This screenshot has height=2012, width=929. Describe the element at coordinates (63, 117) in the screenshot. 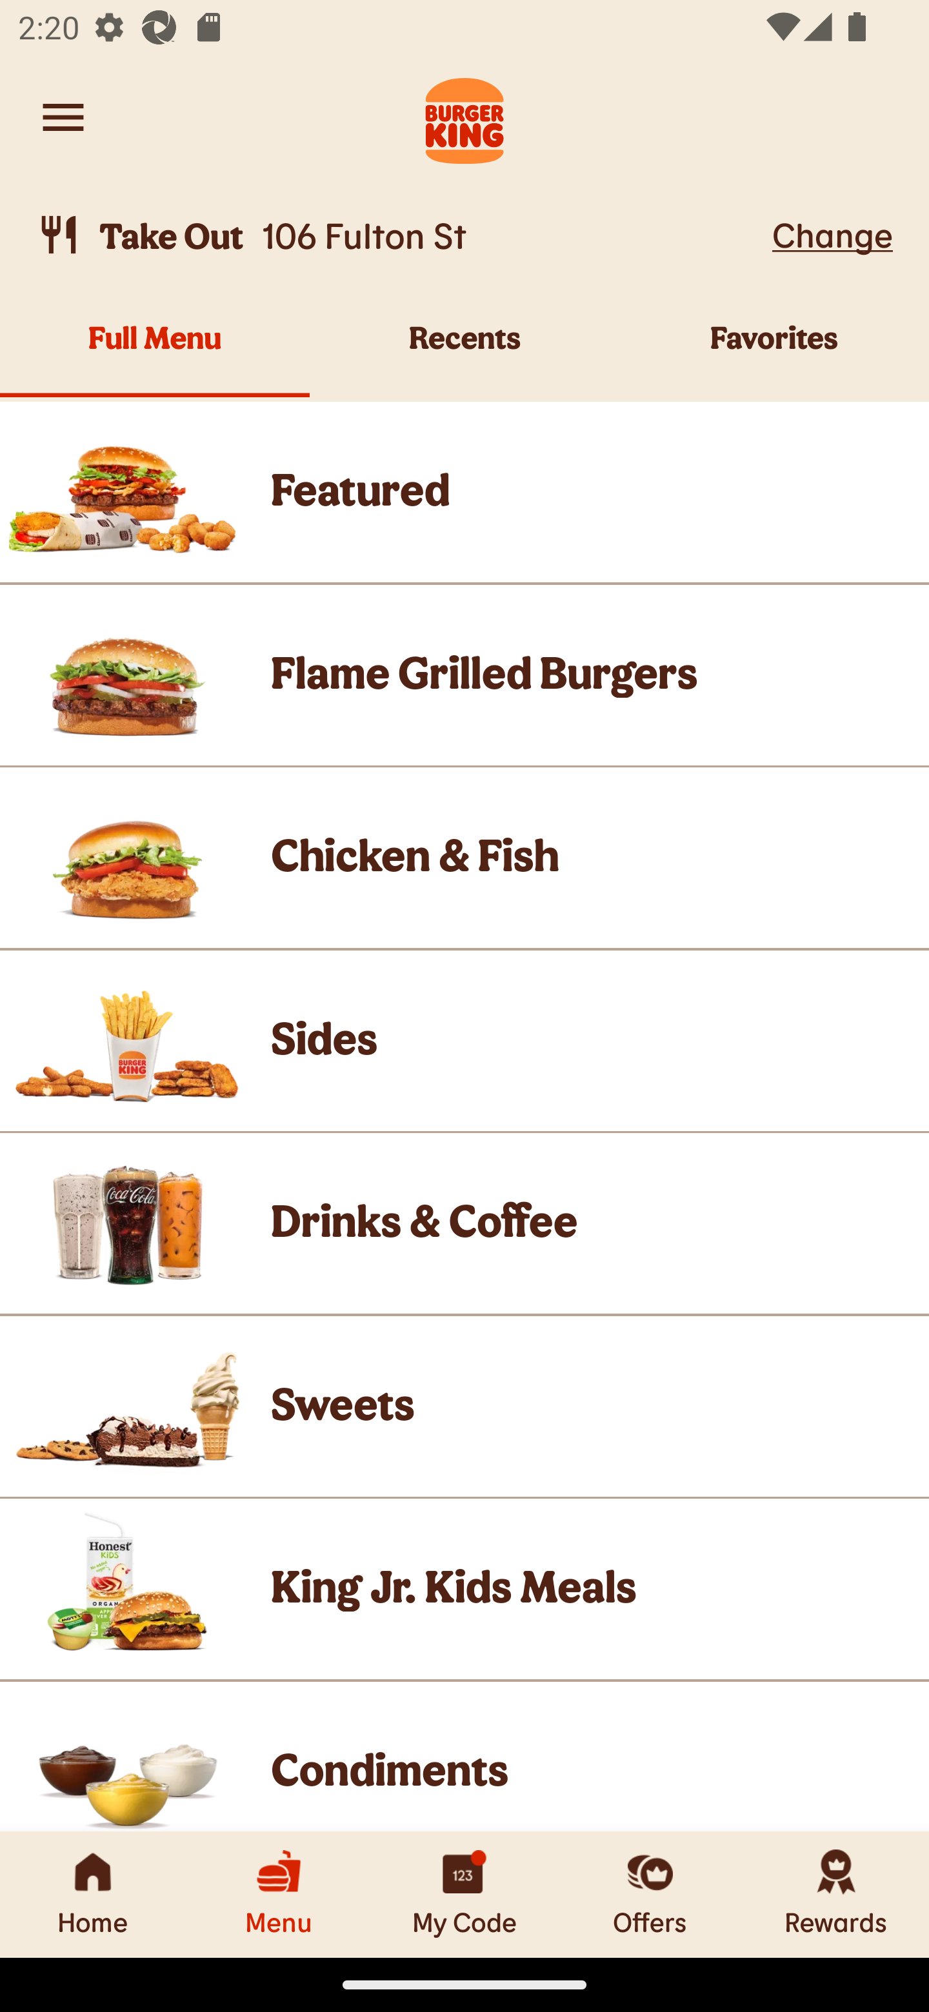

I see `Navigate to account menu ` at that location.